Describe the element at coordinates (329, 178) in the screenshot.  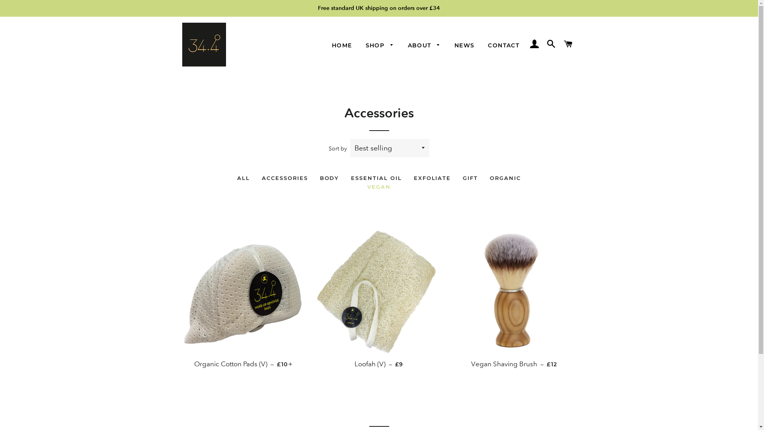
I see `BODY` at that location.